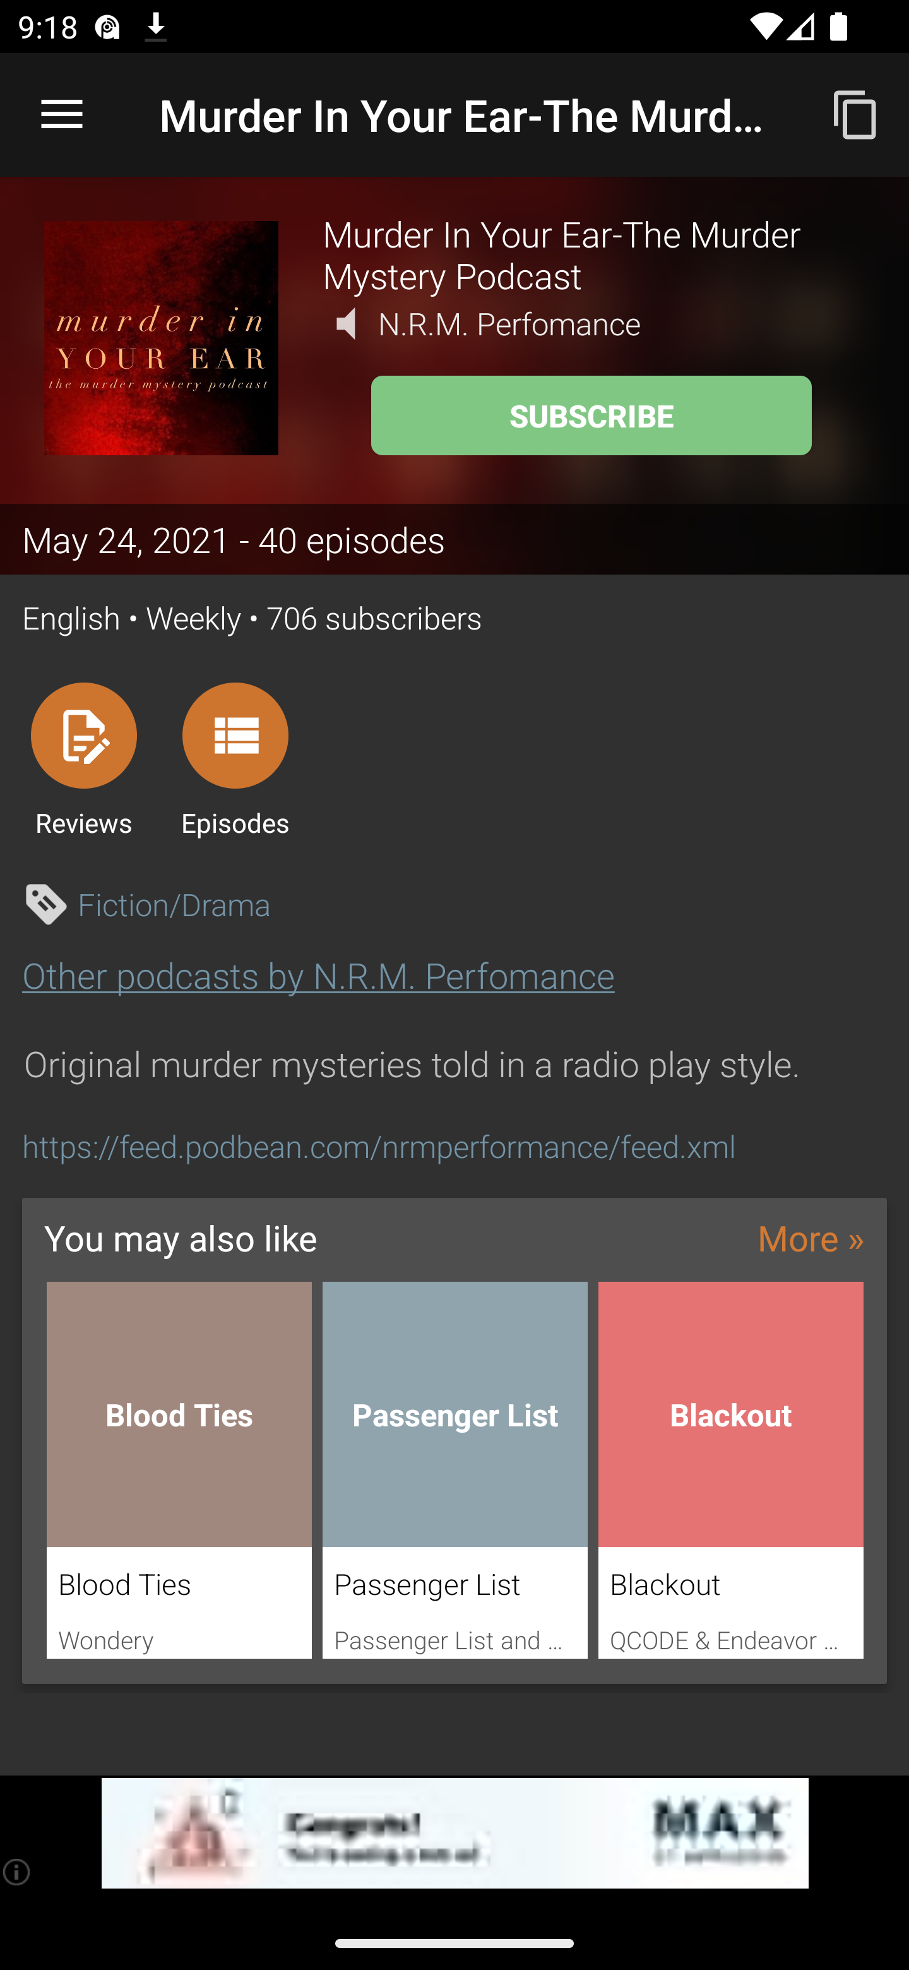 This screenshot has height=1970, width=909. I want to click on Blackout Blackout QCODE & Endeavor Content, so click(731, 1471).